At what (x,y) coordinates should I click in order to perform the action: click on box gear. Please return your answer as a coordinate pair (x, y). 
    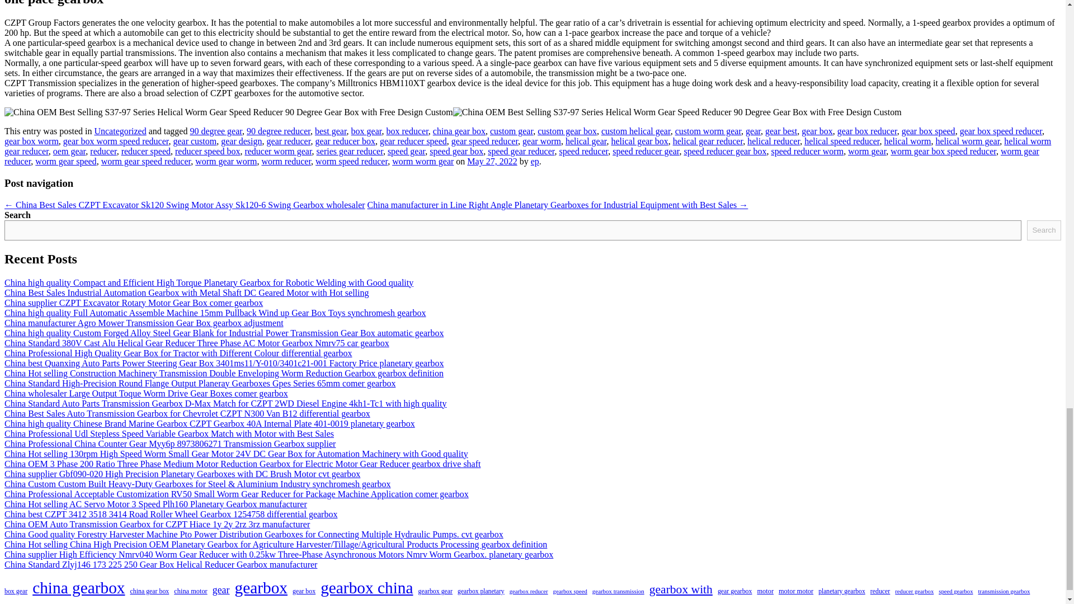
    Looking at the image, I should click on (366, 131).